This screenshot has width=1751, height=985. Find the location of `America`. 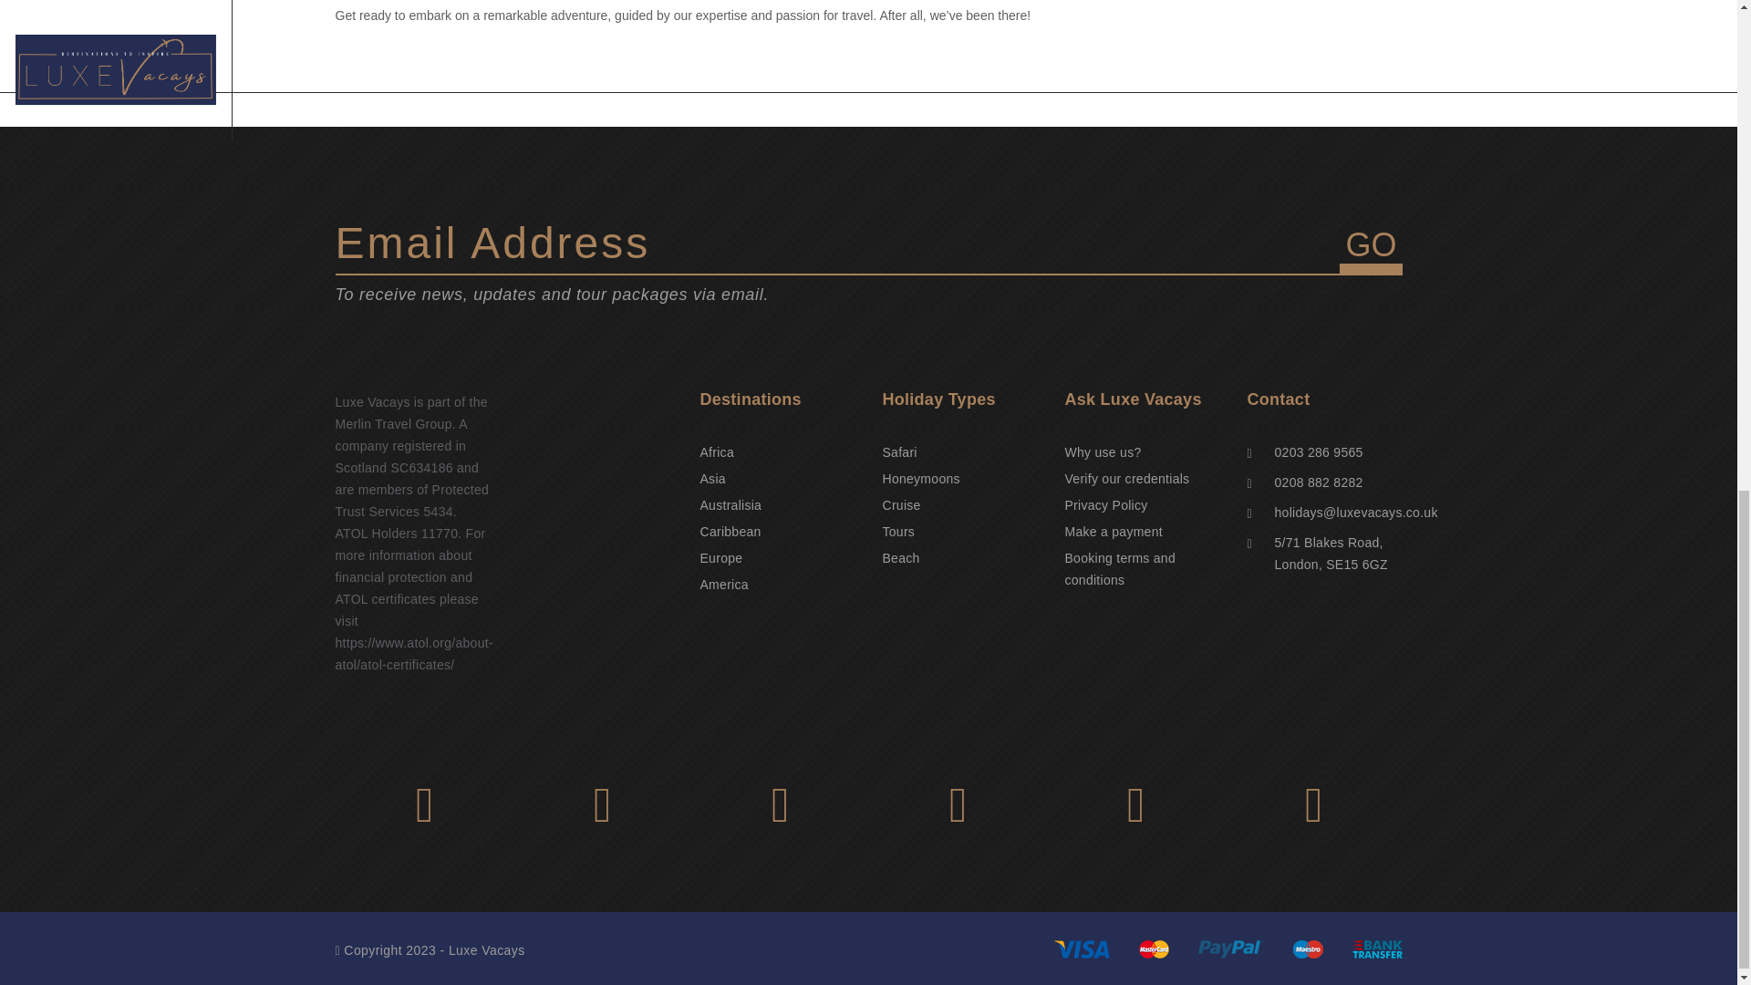

America is located at coordinates (724, 584).